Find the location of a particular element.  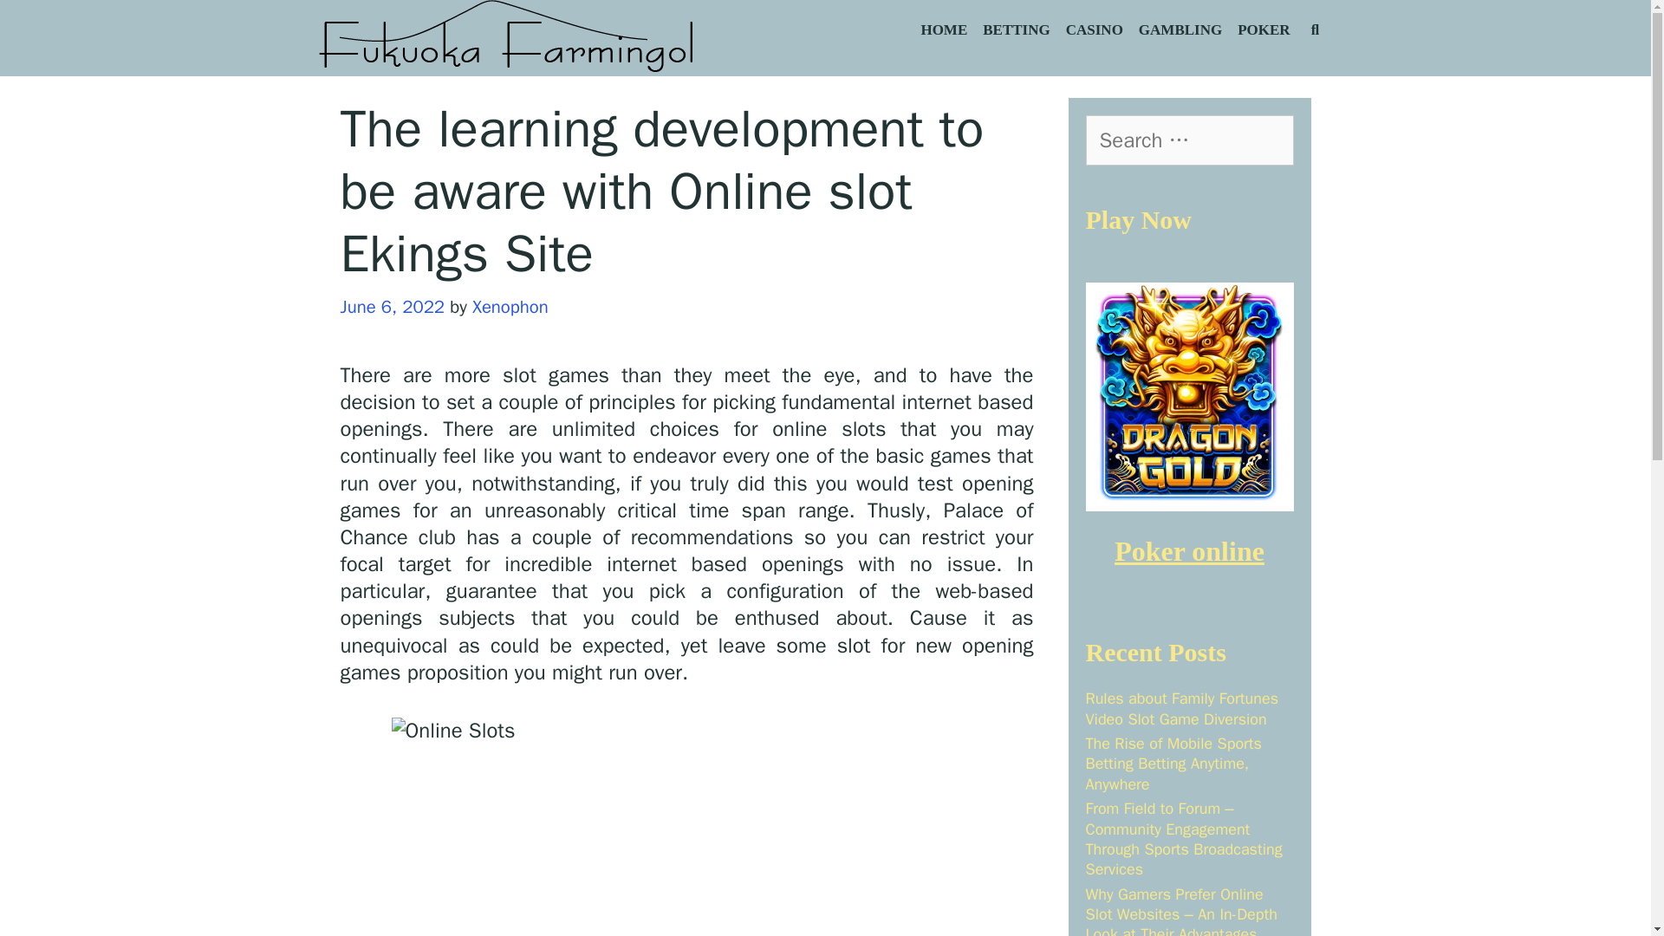

View all posts by Xenophon is located at coordinates (510, 307).